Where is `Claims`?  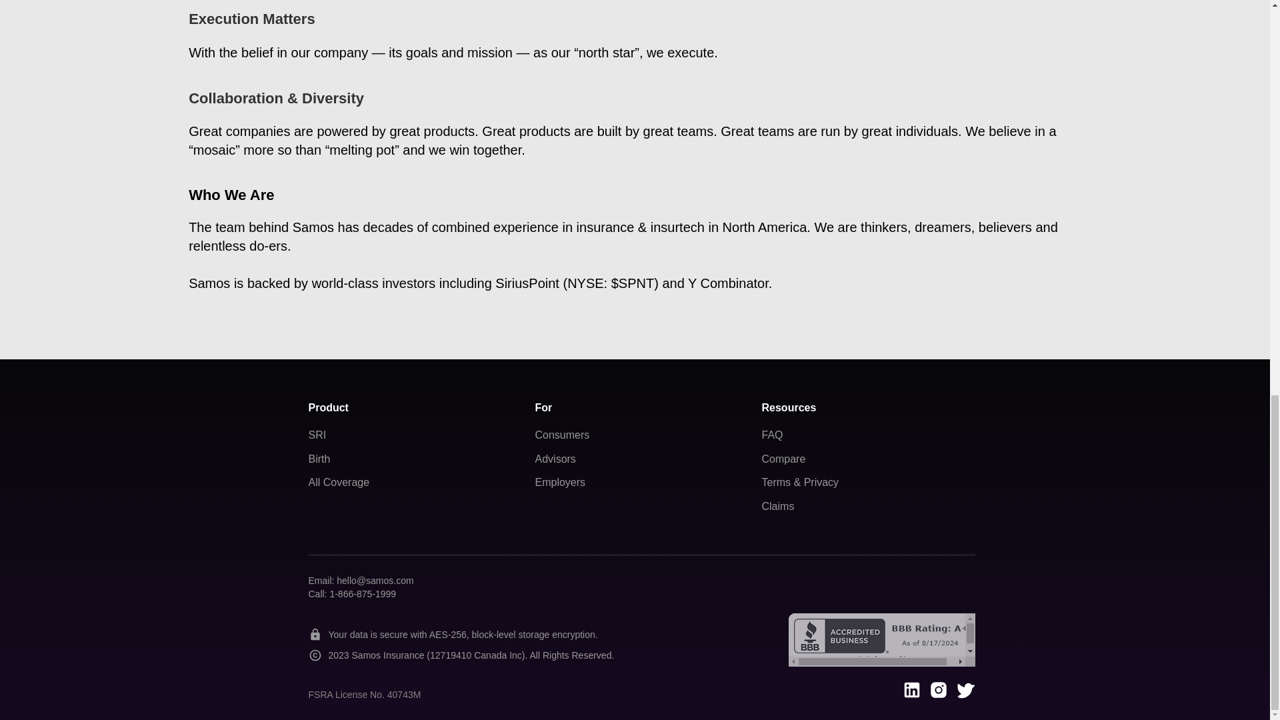 Claims is located at coordinates (777, 505).